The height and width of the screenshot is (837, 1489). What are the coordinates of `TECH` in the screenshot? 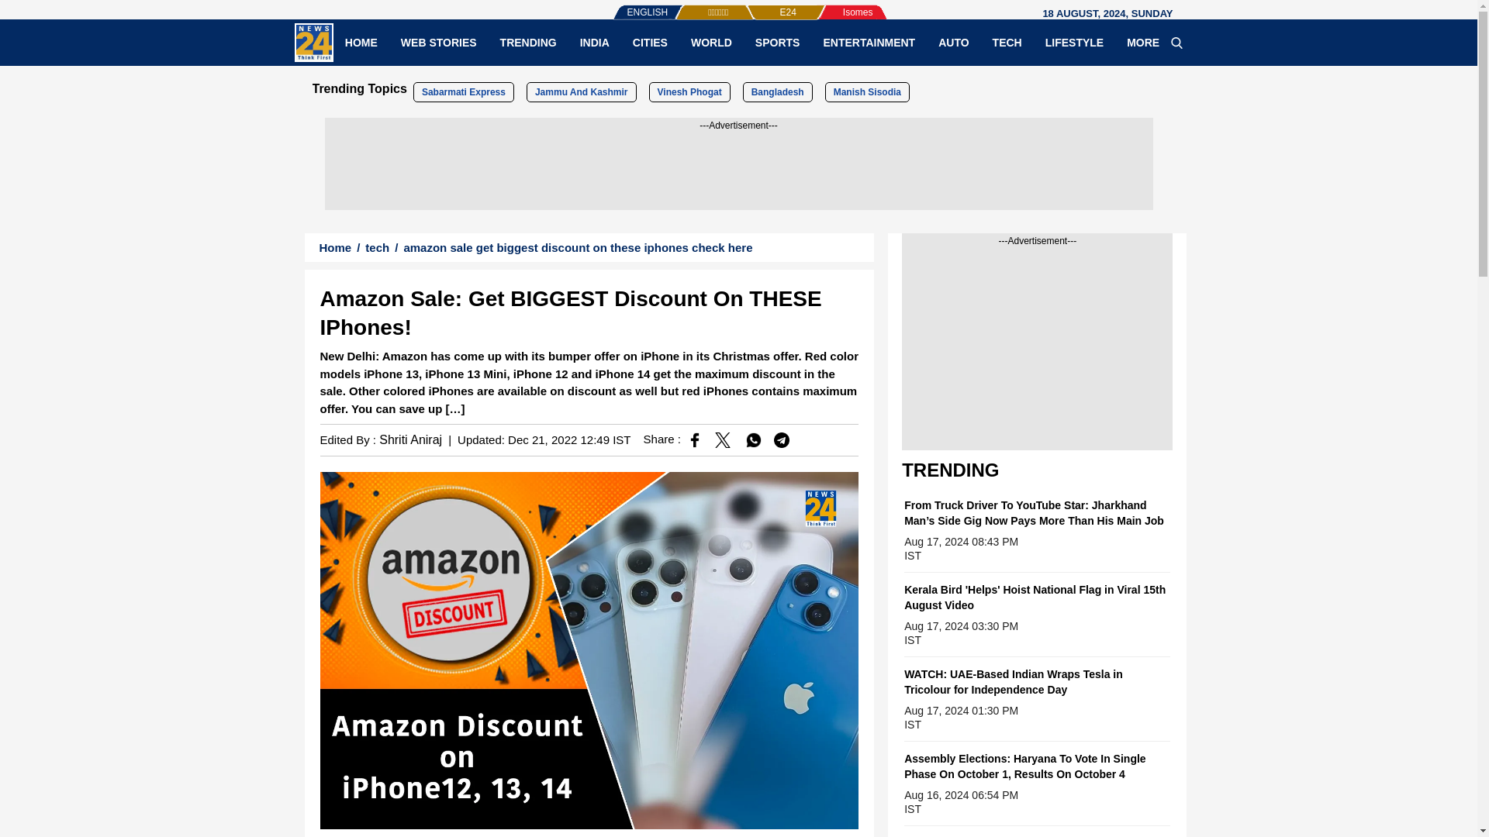 It's located at (1007, 42).